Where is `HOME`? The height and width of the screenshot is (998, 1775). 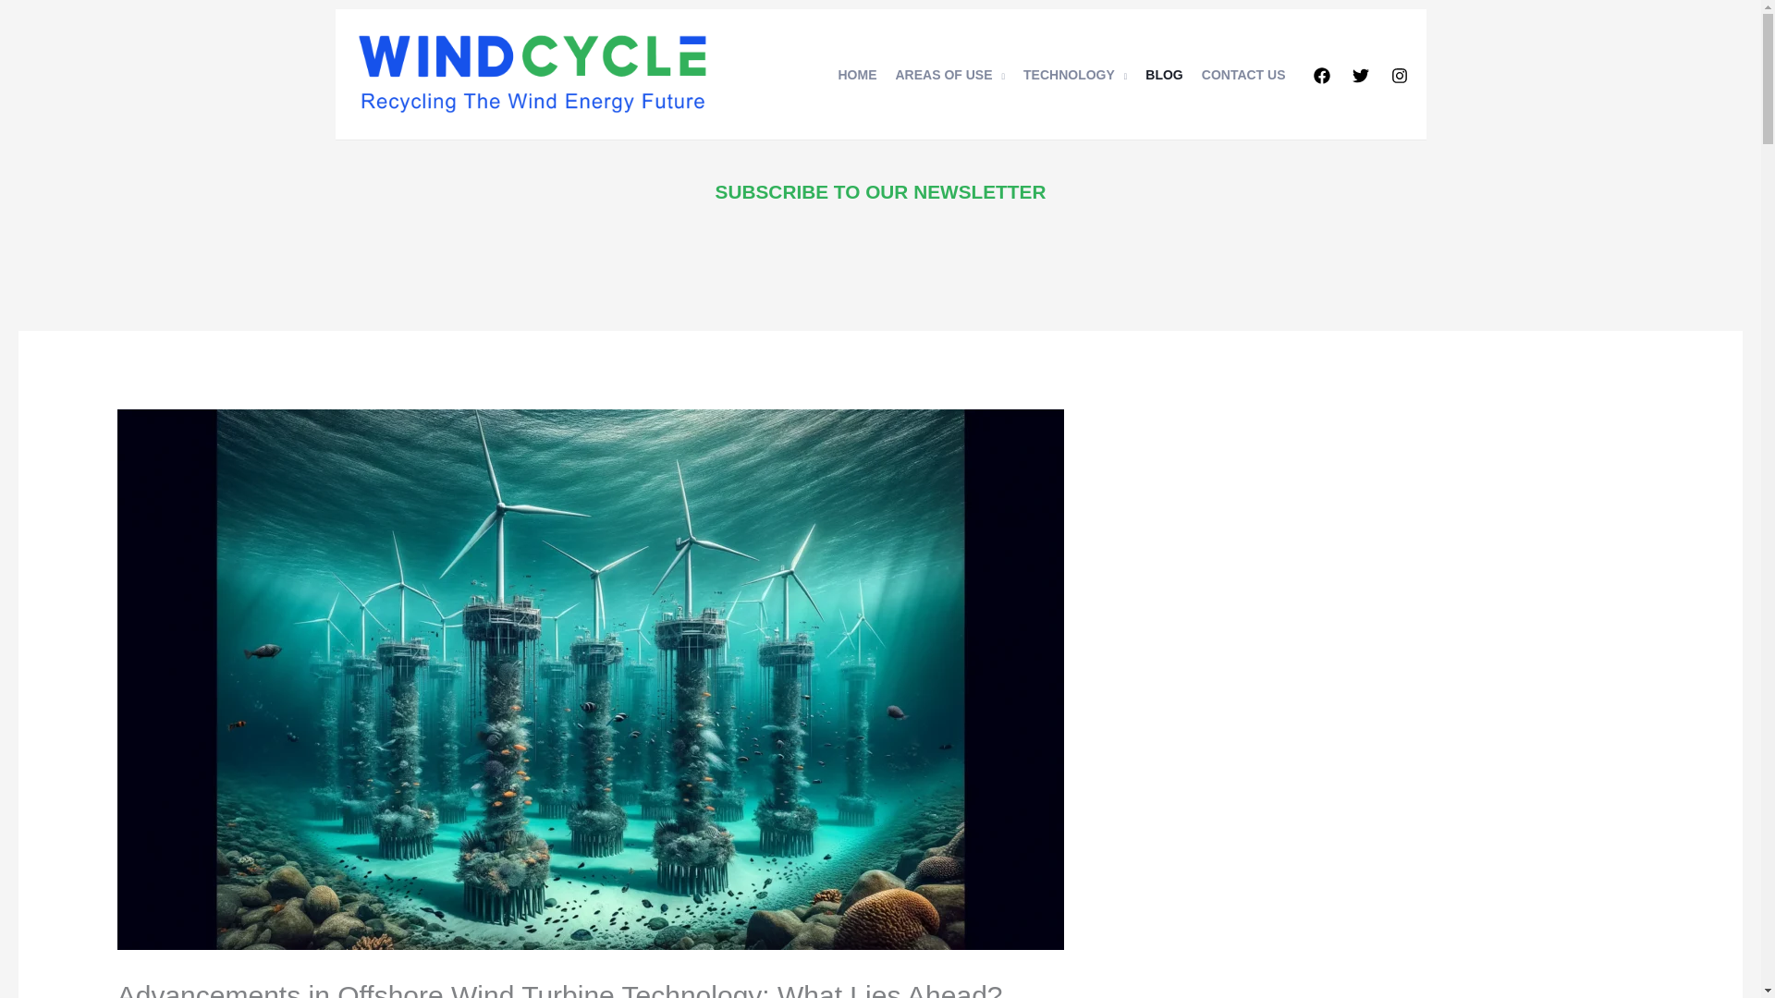 HOME is located at coordinates (857, 74).